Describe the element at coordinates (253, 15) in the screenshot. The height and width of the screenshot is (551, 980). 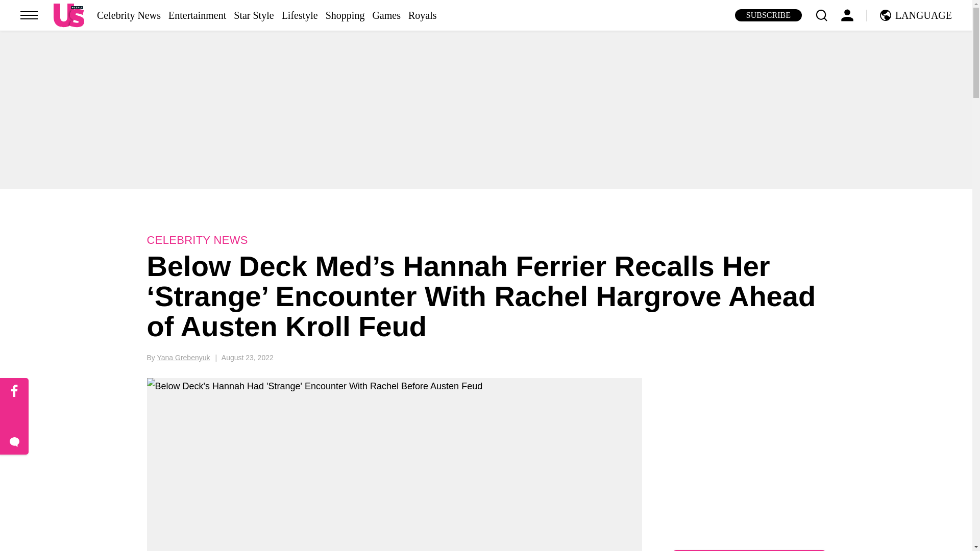
I see `Star Style` at that location.